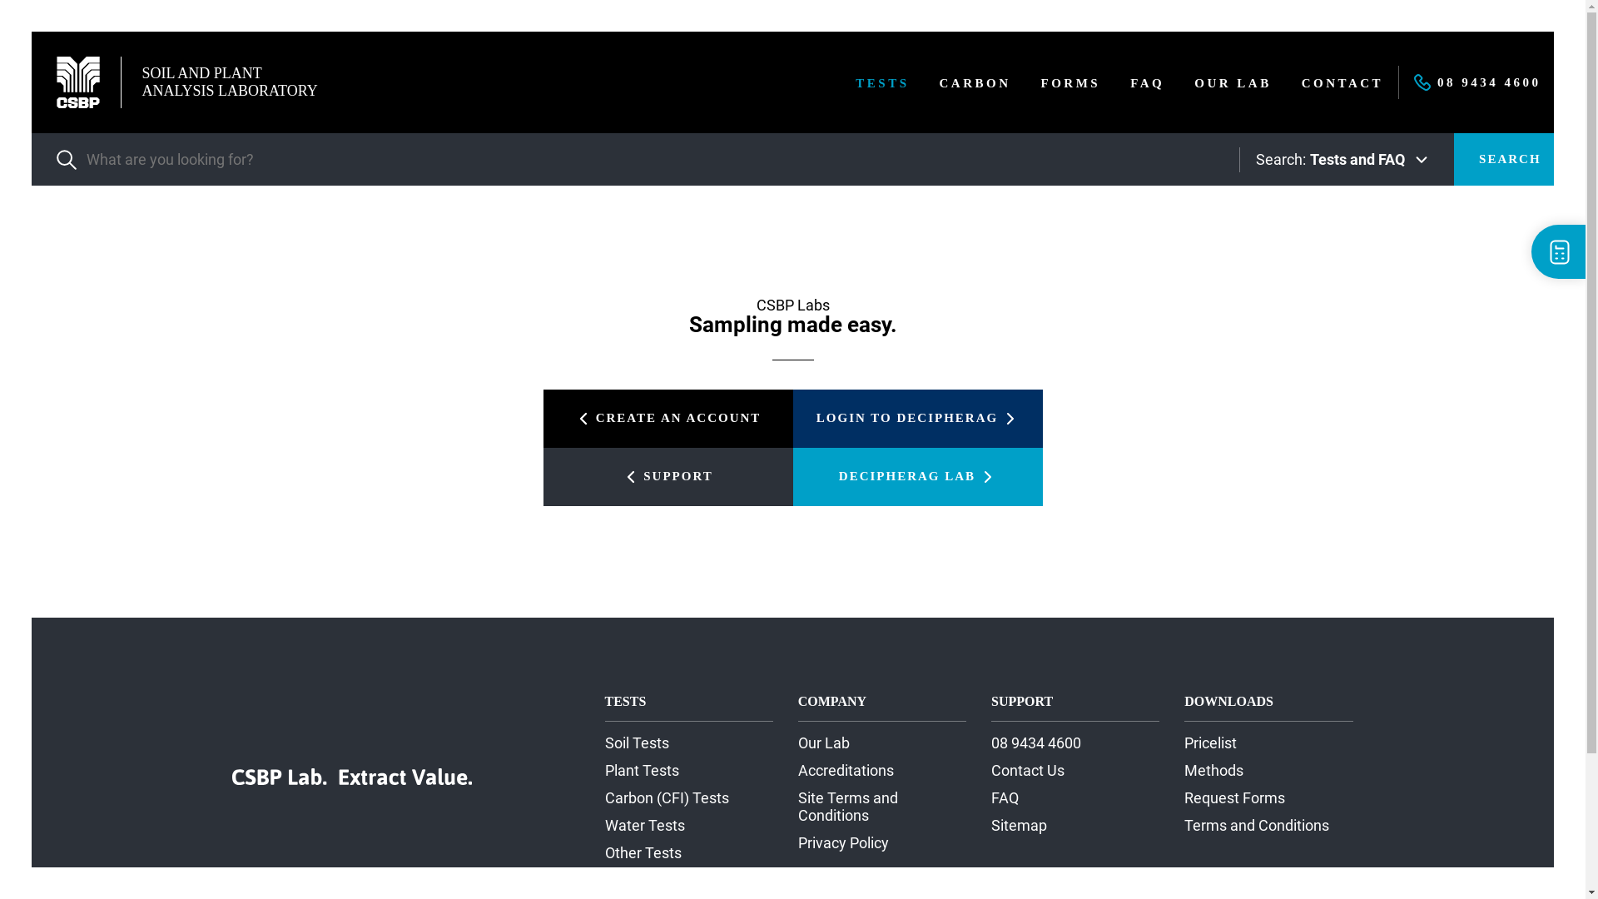 The width and height of the screenshot is (1598, 899). Describe the element at coordinates (1510, 160) in the screenshot. I see `SEARCH` at that location.